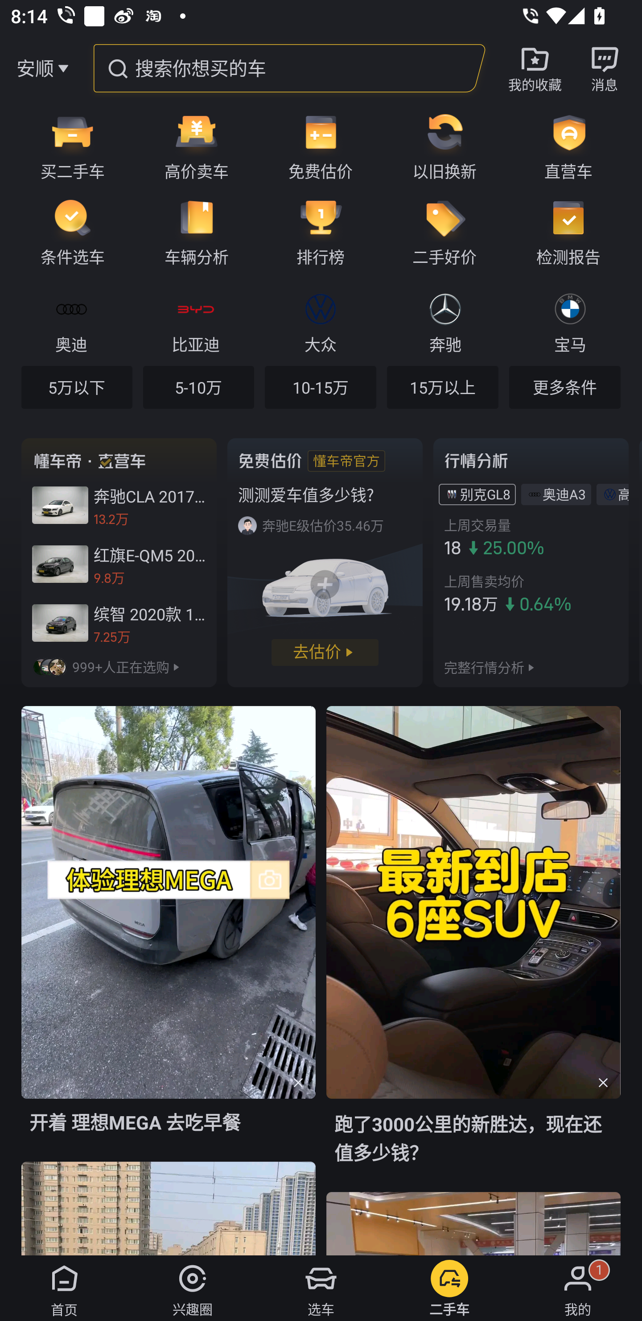 The height and width of the screenshot is (1321, 642). I want to click on 安顺, so click(35, 68).